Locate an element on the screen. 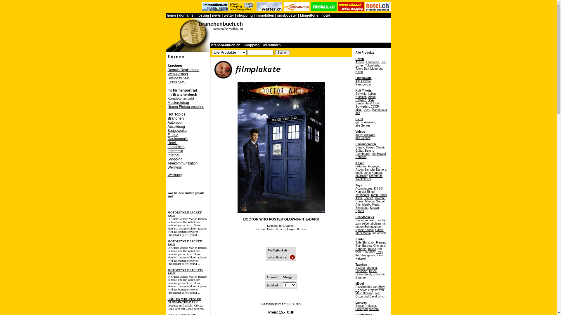 Image resolution: width=561 pixels, height=315 pixels. smsbooster is located at coordinates (287, 15).